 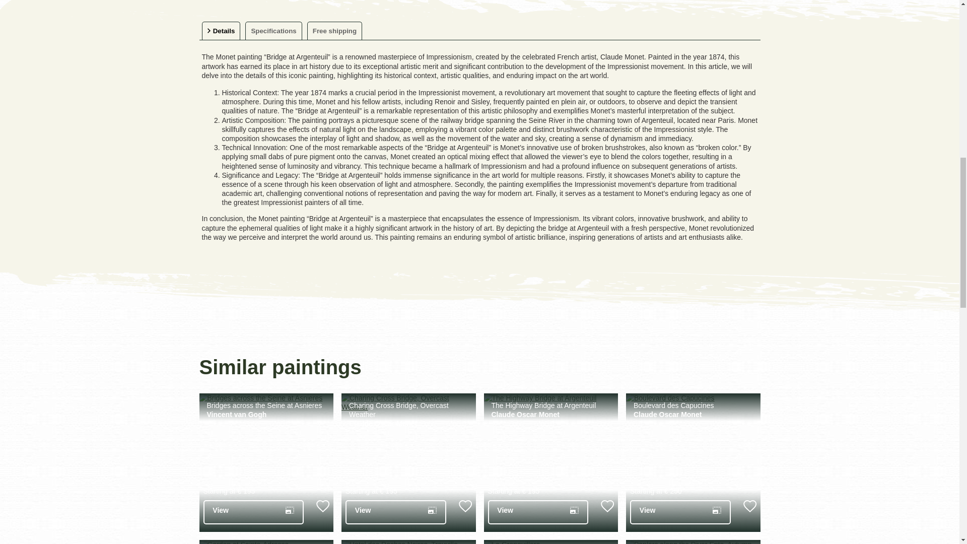 What do you see at coordinates (465, 506) in the screenshot?
I see `Add to wishlist` at bounding box center [465, 506].